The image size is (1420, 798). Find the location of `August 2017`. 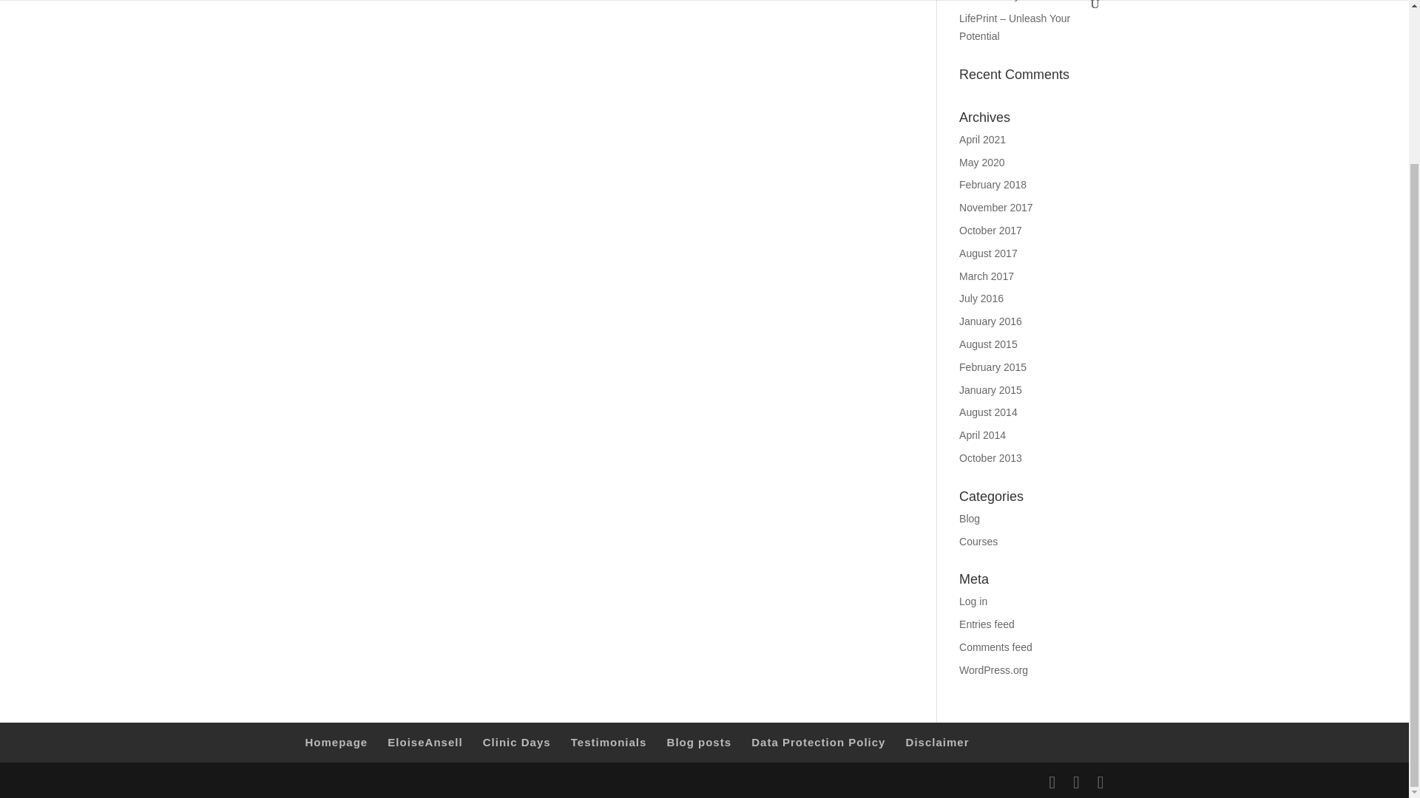

August 2017 is located at coordinates (988, 253).